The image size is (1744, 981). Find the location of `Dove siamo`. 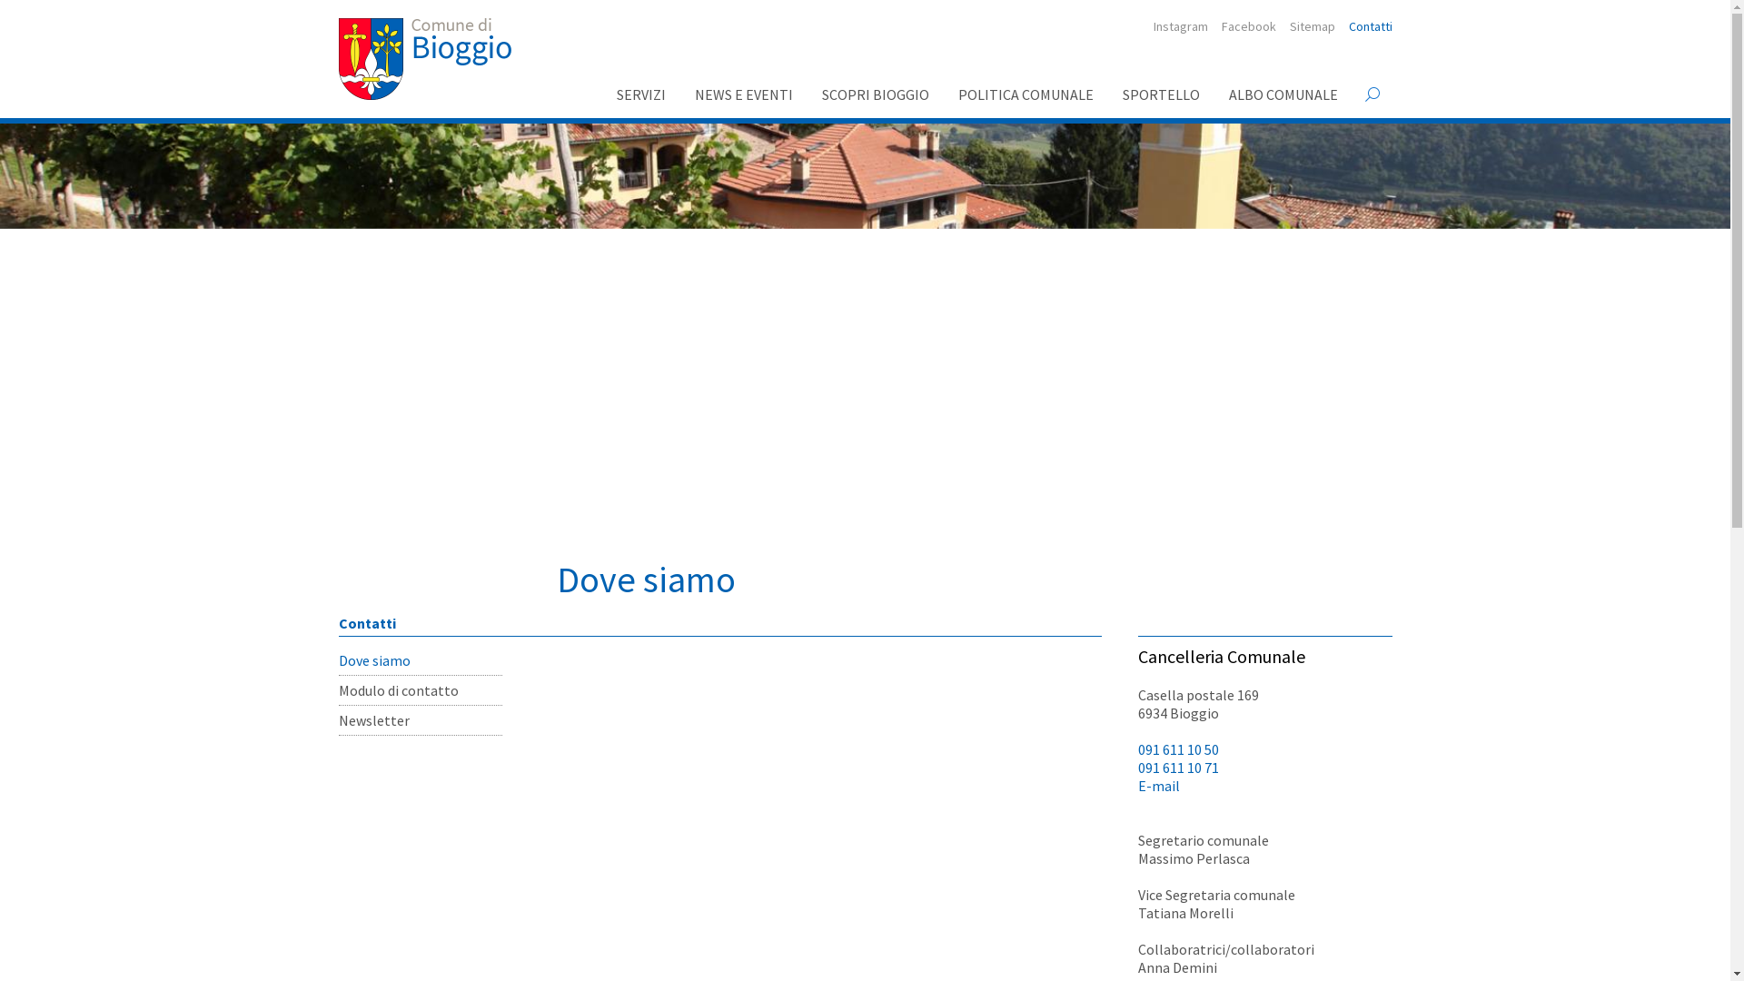

Dove siamo is located at coordinates (420, 660).